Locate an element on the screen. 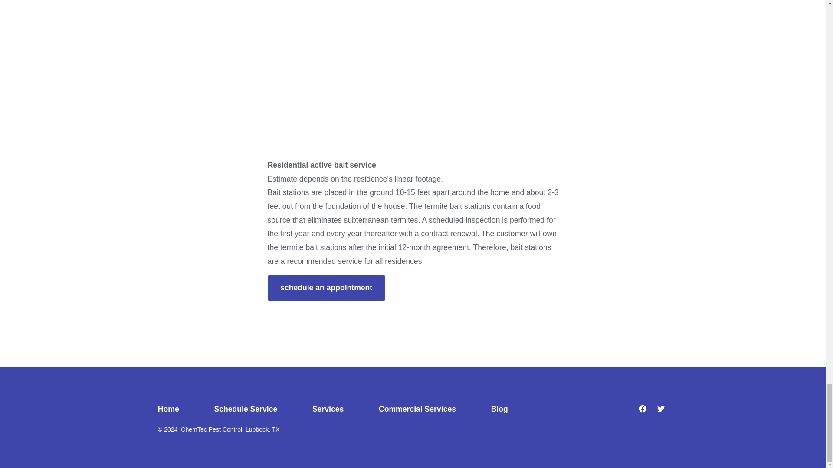 The height and width of the screenshot is (468, 833). Open Twitter in a new tab is located at coordinates (661, 408).